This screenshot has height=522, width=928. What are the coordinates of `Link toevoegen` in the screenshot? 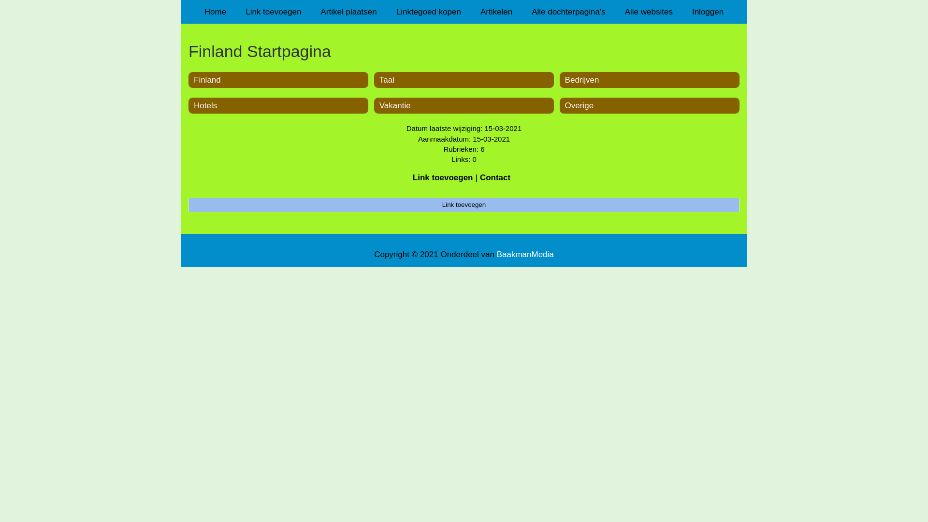 It's located at (464, 205).